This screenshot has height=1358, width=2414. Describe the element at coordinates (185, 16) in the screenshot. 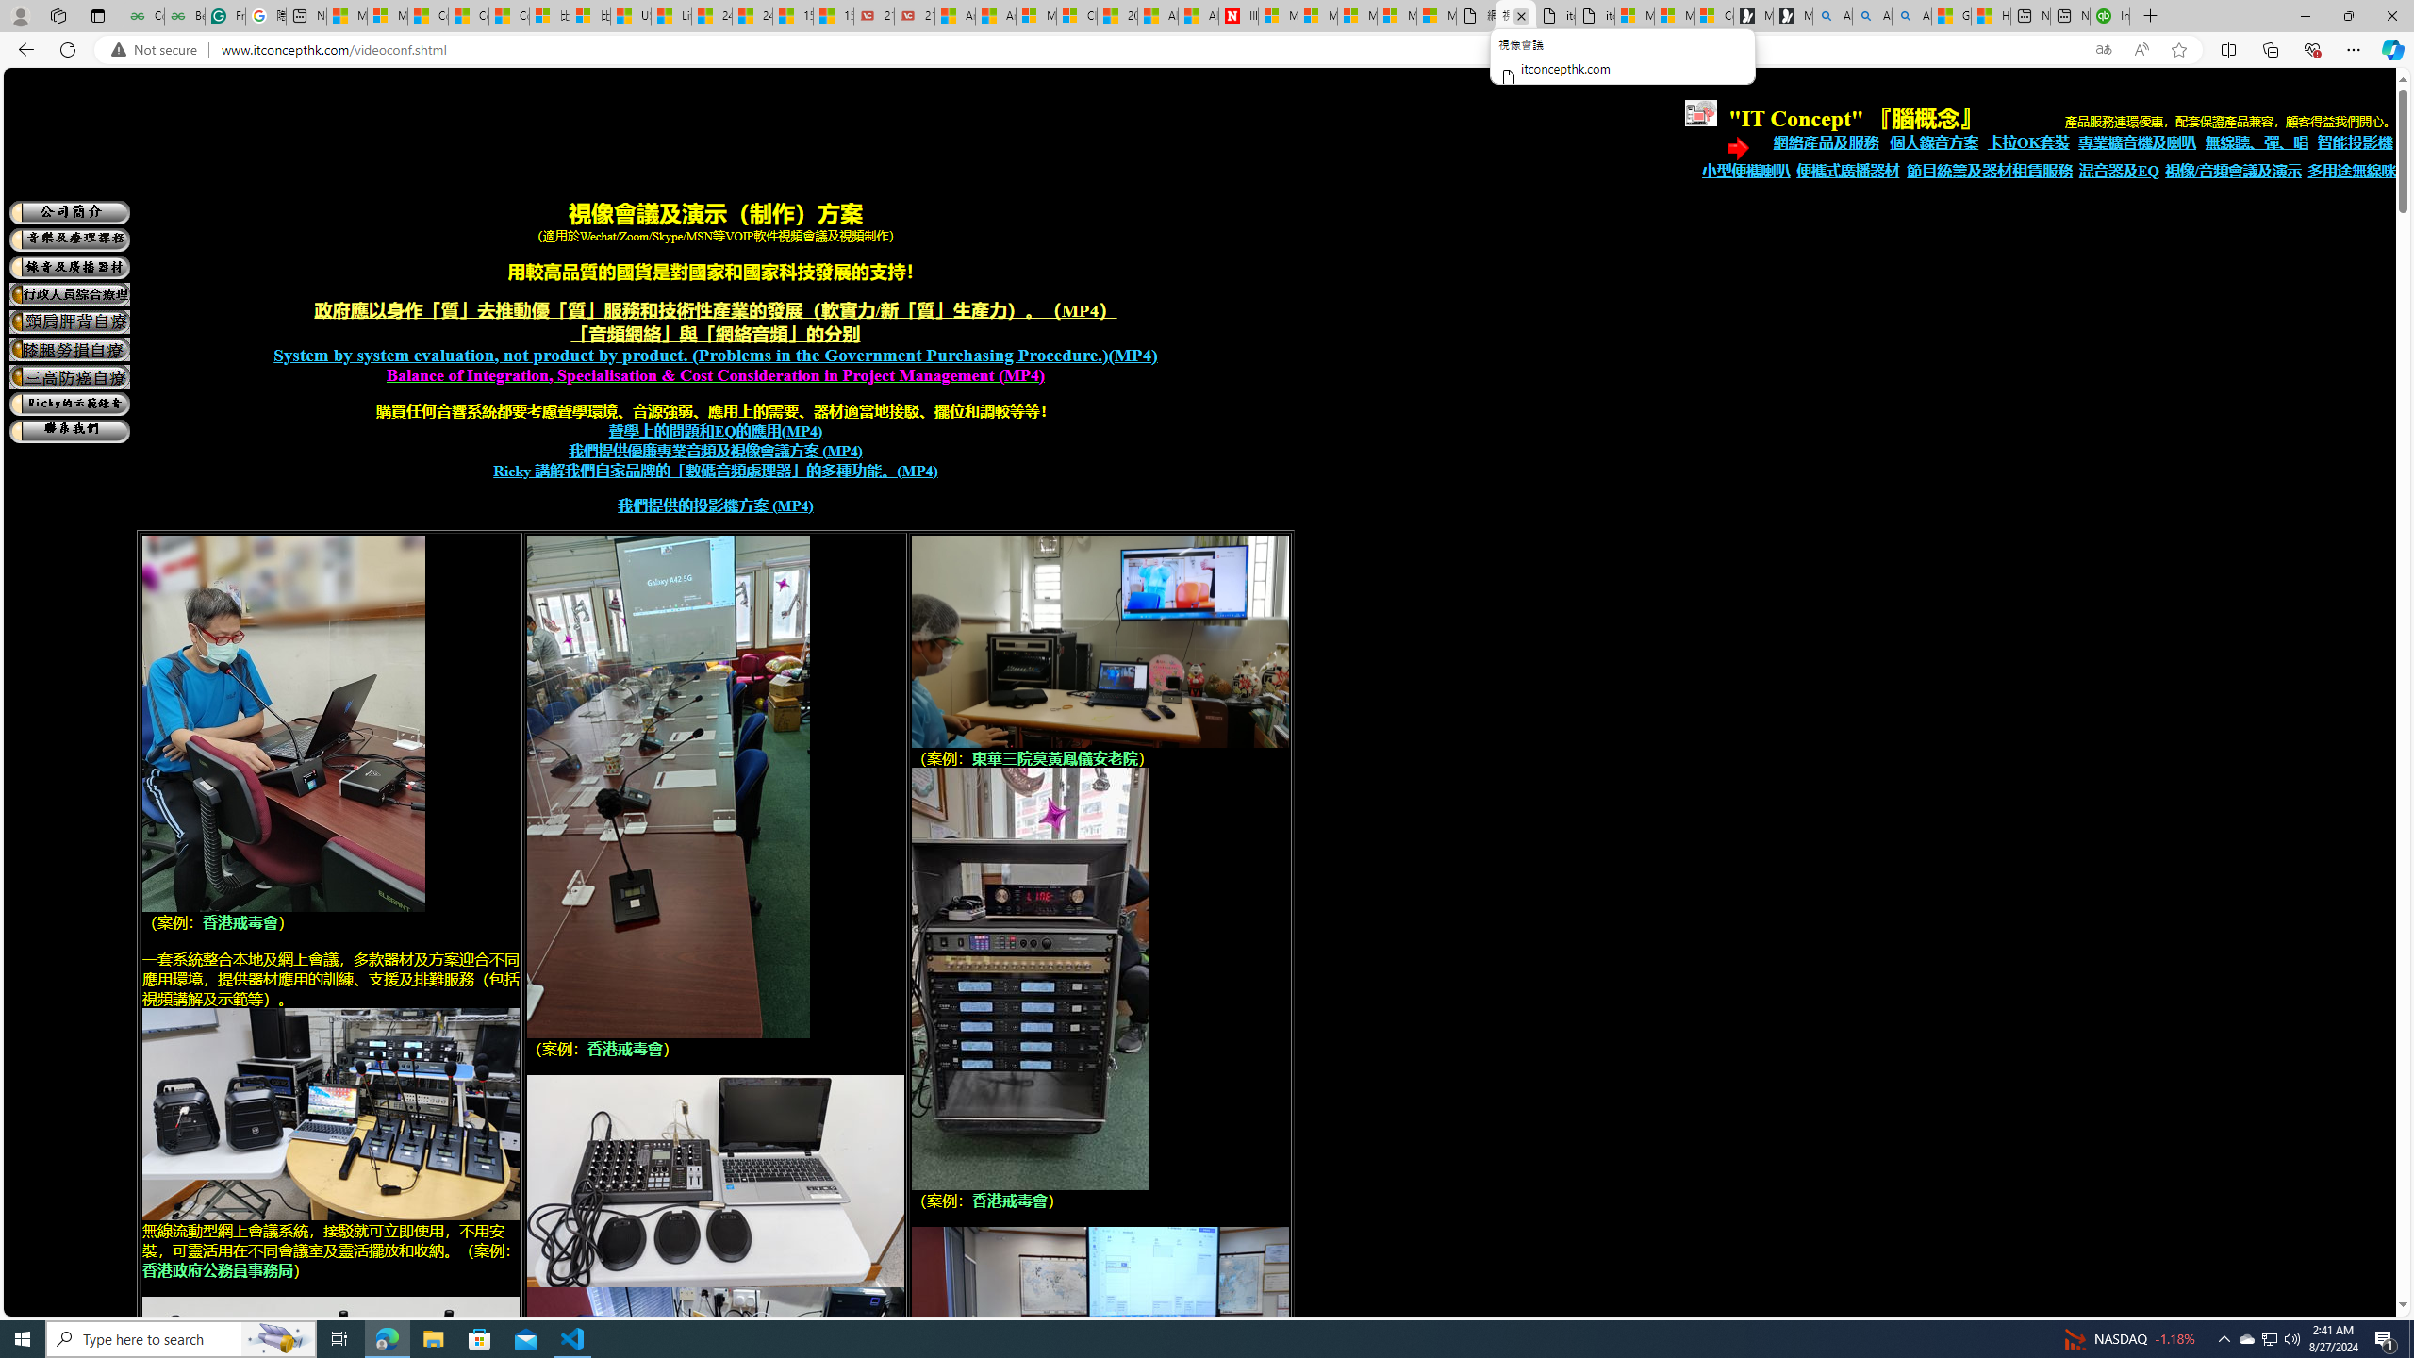

I see `Best SSL Certificates Provider in India - GeeksforGeeks` at that location.